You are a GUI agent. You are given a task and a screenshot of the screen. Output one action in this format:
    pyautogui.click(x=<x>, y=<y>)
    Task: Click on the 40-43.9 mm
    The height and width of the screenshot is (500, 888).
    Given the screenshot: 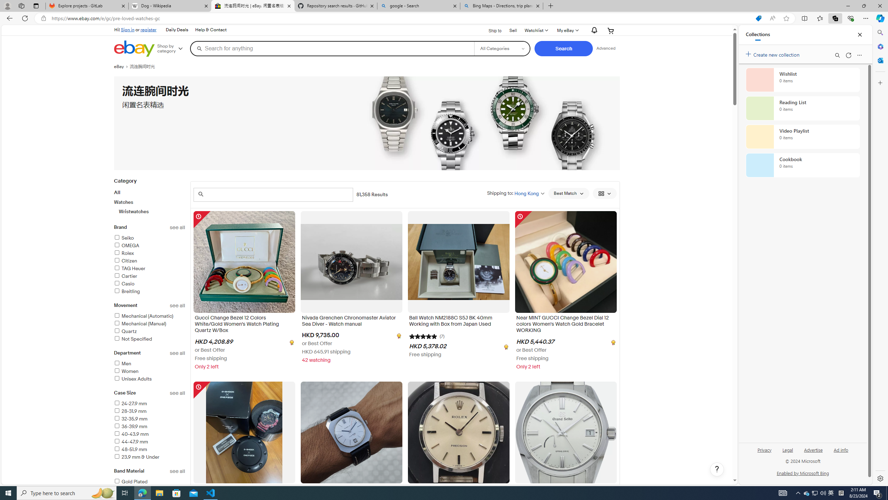 What is the action you would take?
    pyautogui.click(x=131, y=434)
    